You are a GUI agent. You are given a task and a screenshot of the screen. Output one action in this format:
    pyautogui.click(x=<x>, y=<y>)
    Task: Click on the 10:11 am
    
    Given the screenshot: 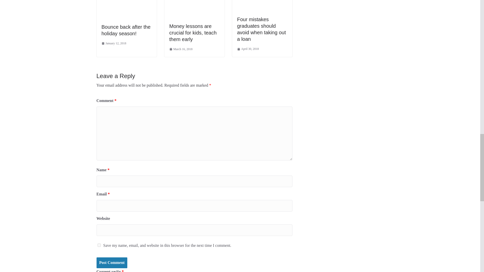 What is the action you would take?
    pyautogui.click(x=113, y=43)
    